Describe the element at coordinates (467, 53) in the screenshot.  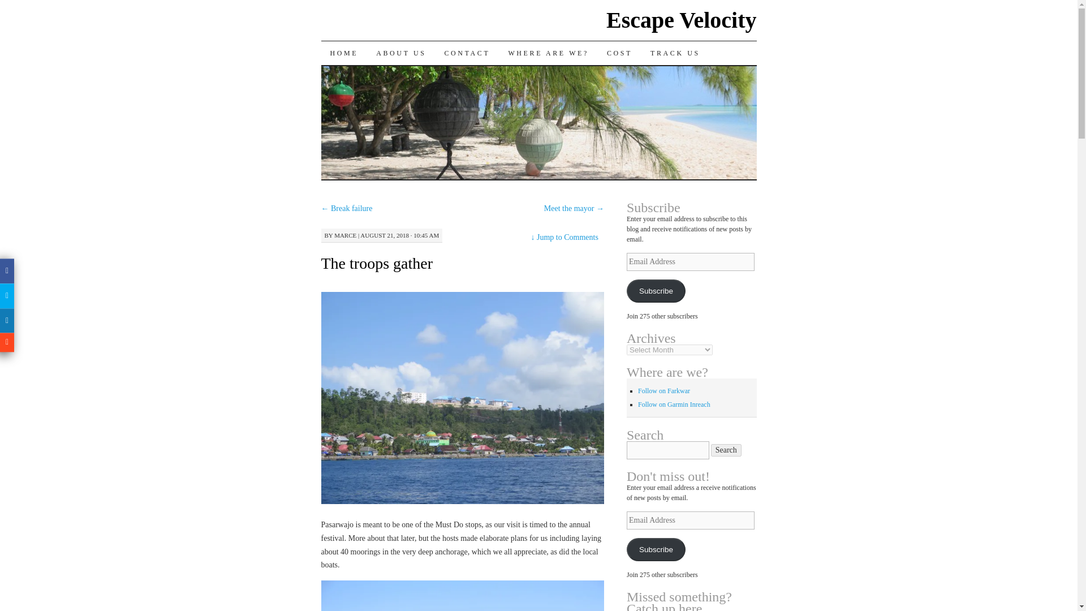
I see `CONTACT` at that location.